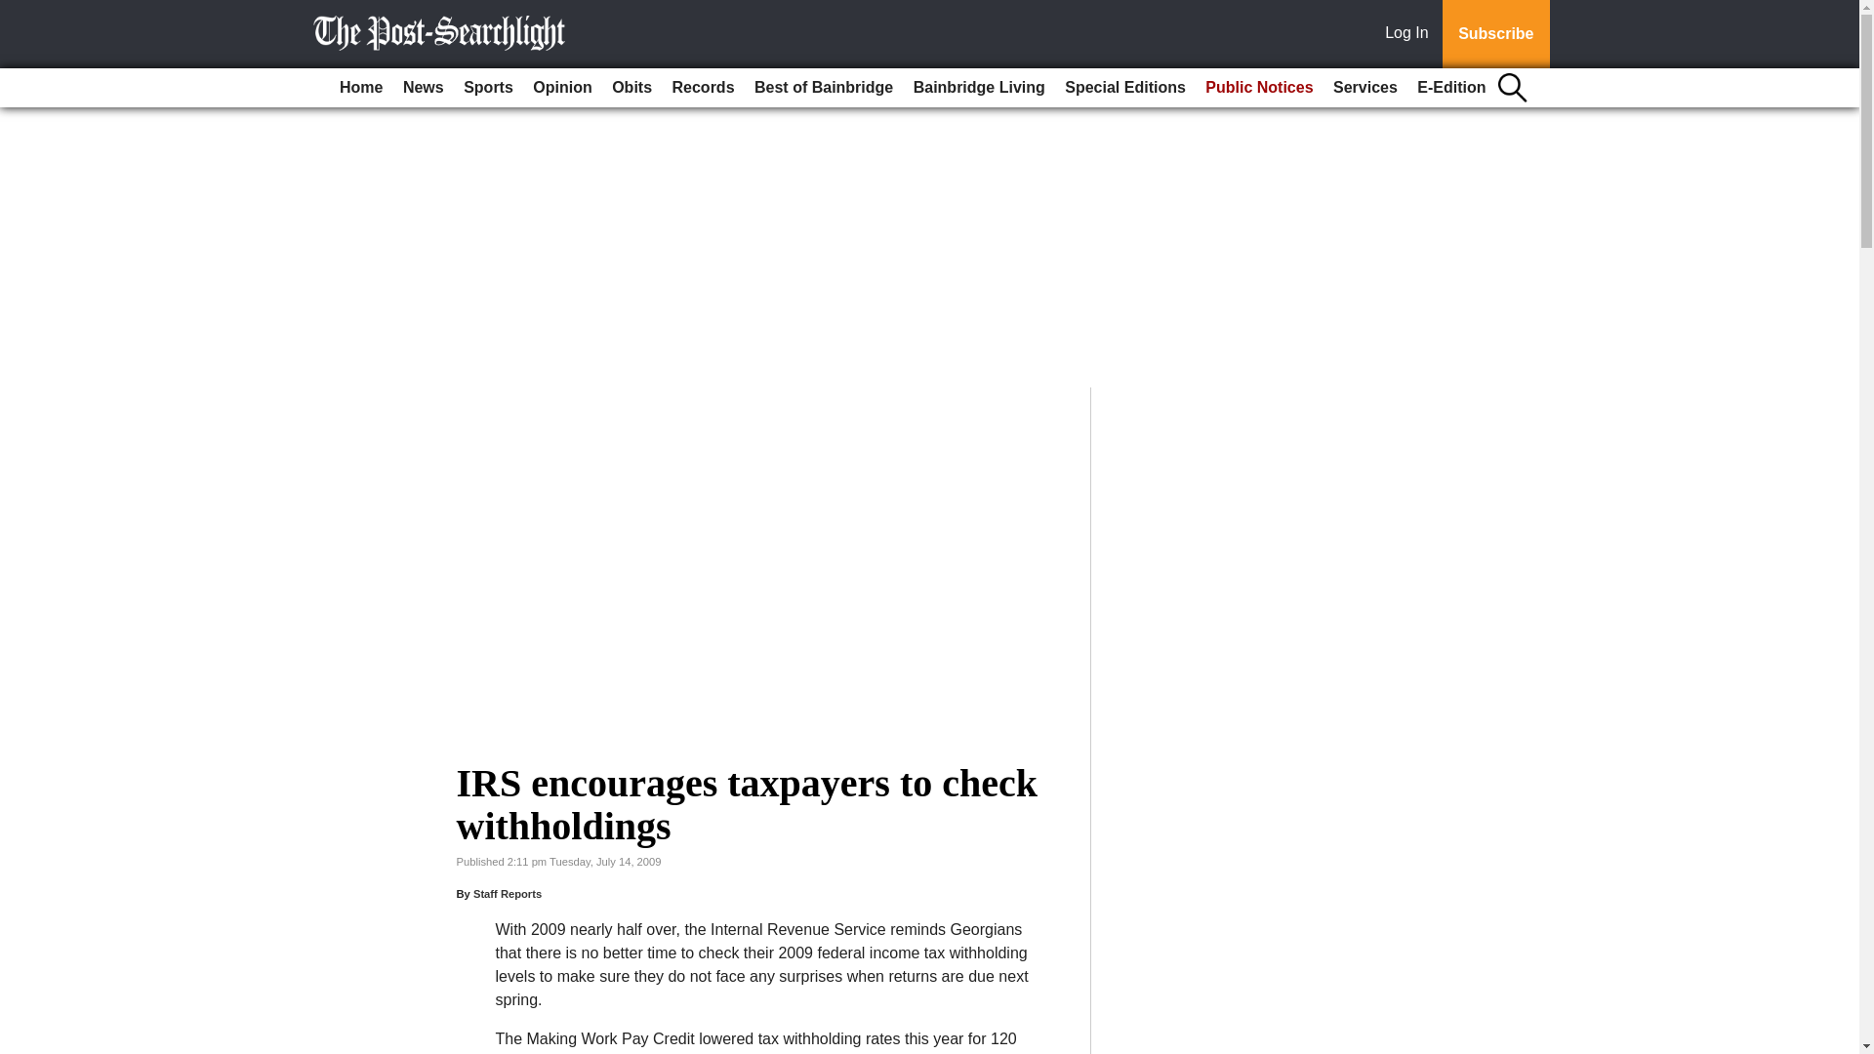 The width and height of the screenshot is (1874, 1054). What do you see at coordinates (1124, 88) in the screenshot?
I see `Special Editions` at bounding box center [1124, 88].